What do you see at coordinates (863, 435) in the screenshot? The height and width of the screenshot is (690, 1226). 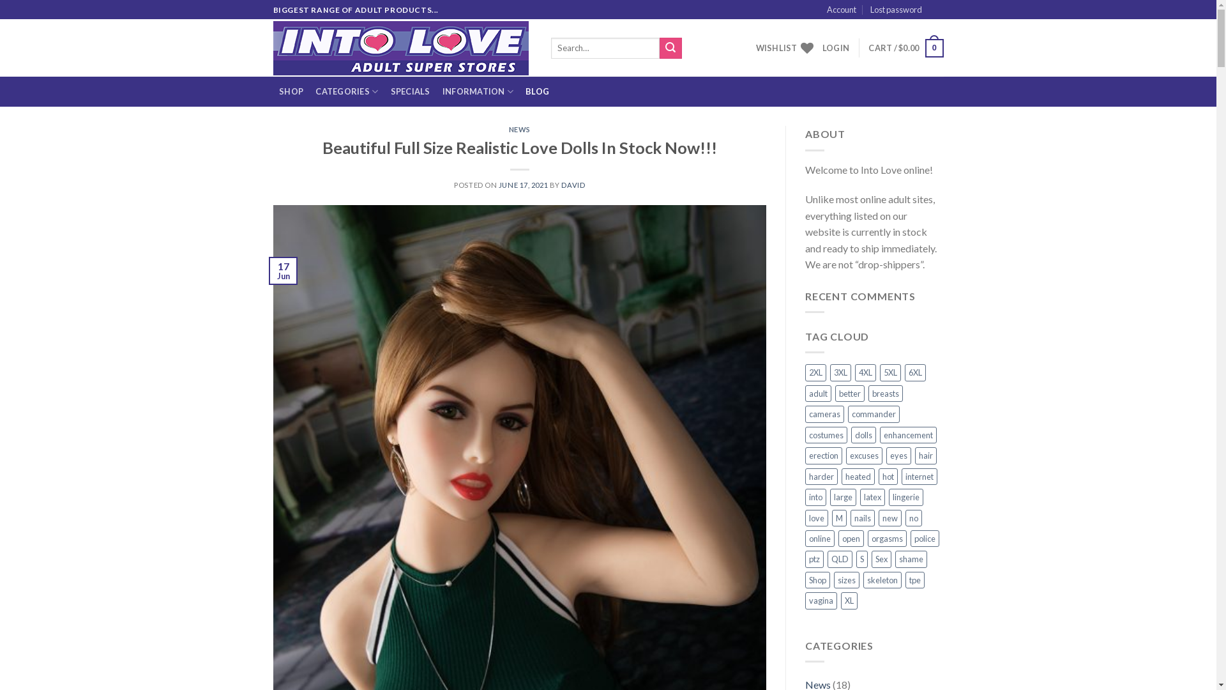 I see `dolls` at bounding box center [863, 435].